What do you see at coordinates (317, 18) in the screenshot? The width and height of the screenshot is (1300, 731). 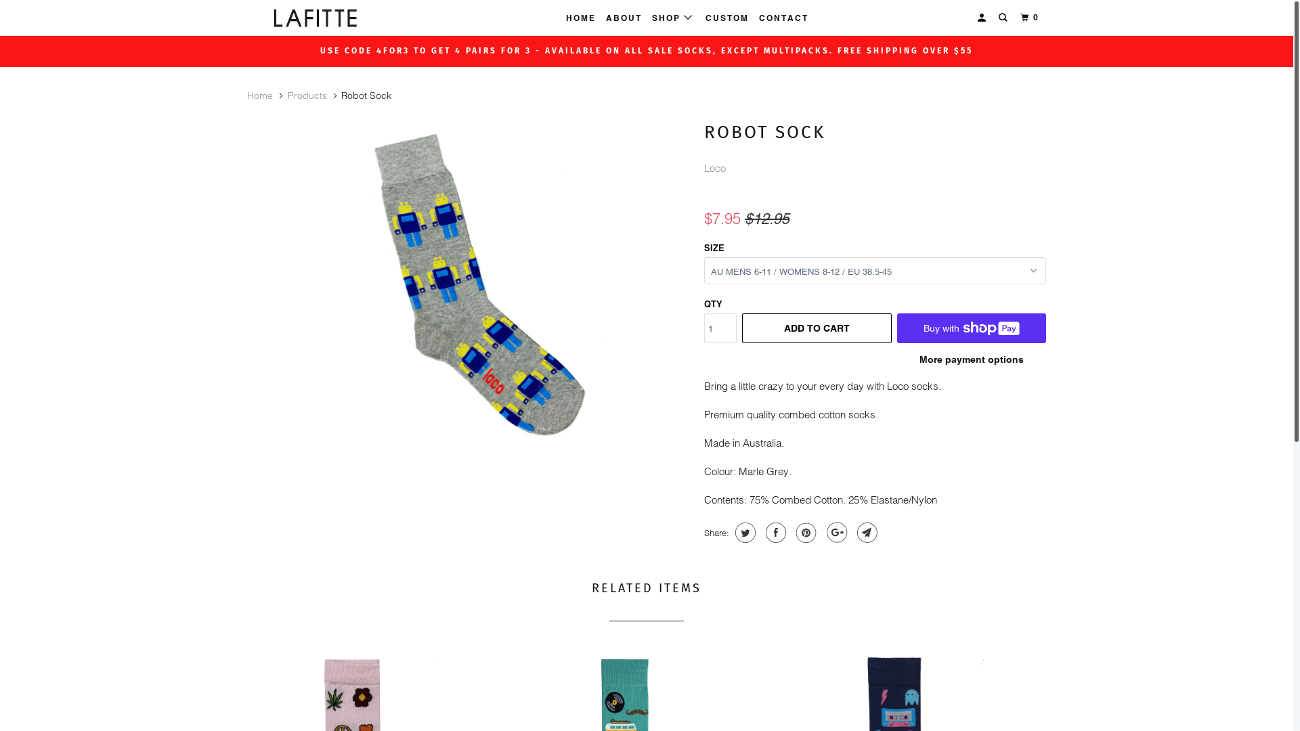 I see `LAFITTE` at bounding box center [317, 18].